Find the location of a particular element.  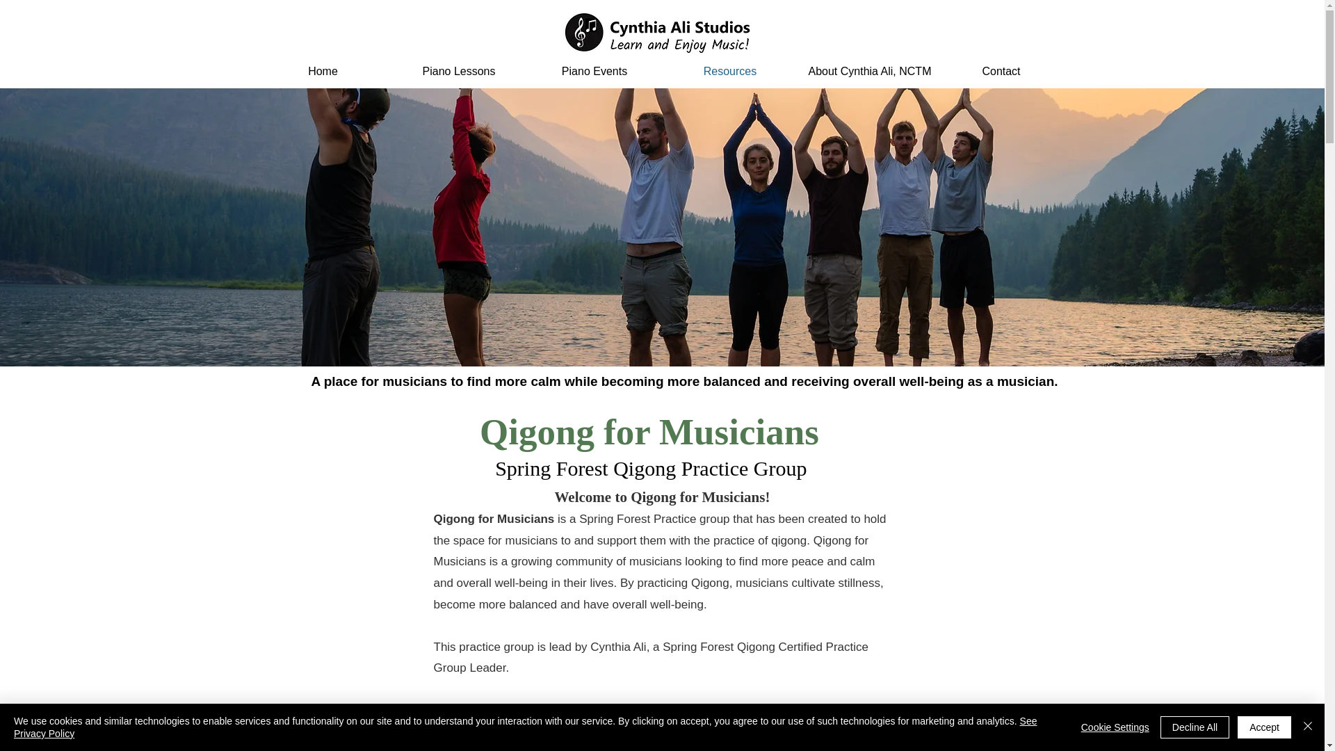

Piano Events is located at coordinates (594, 71).